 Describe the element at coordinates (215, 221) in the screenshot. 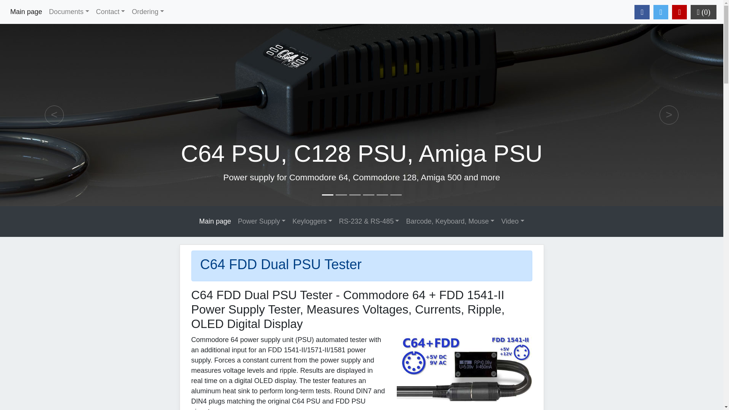

I see `Main page` at that location.